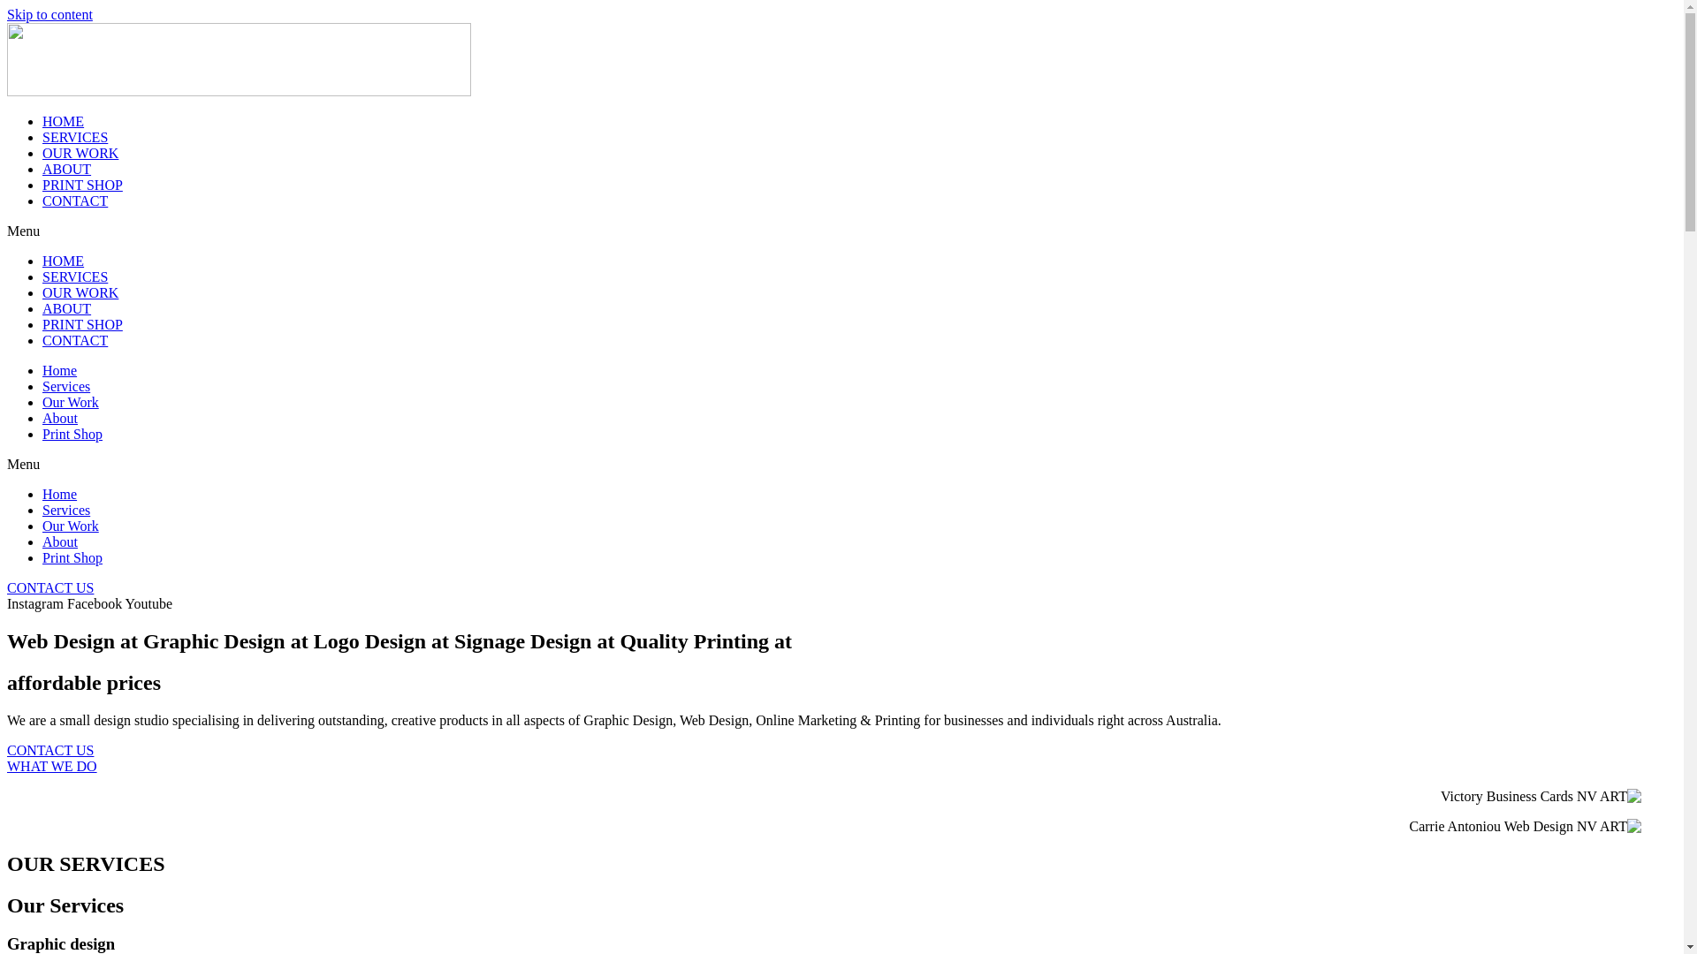 This screenshot has width=1697, height=954. What do you see at coordinates (52, 767) in the screenshot?
I see `WHAT WE DO` at bounding box center [52, 767].